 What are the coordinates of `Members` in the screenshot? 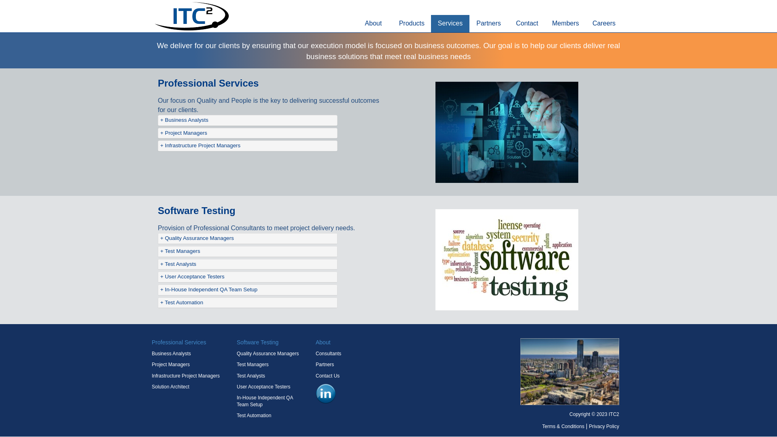 It's located at (566, 23).